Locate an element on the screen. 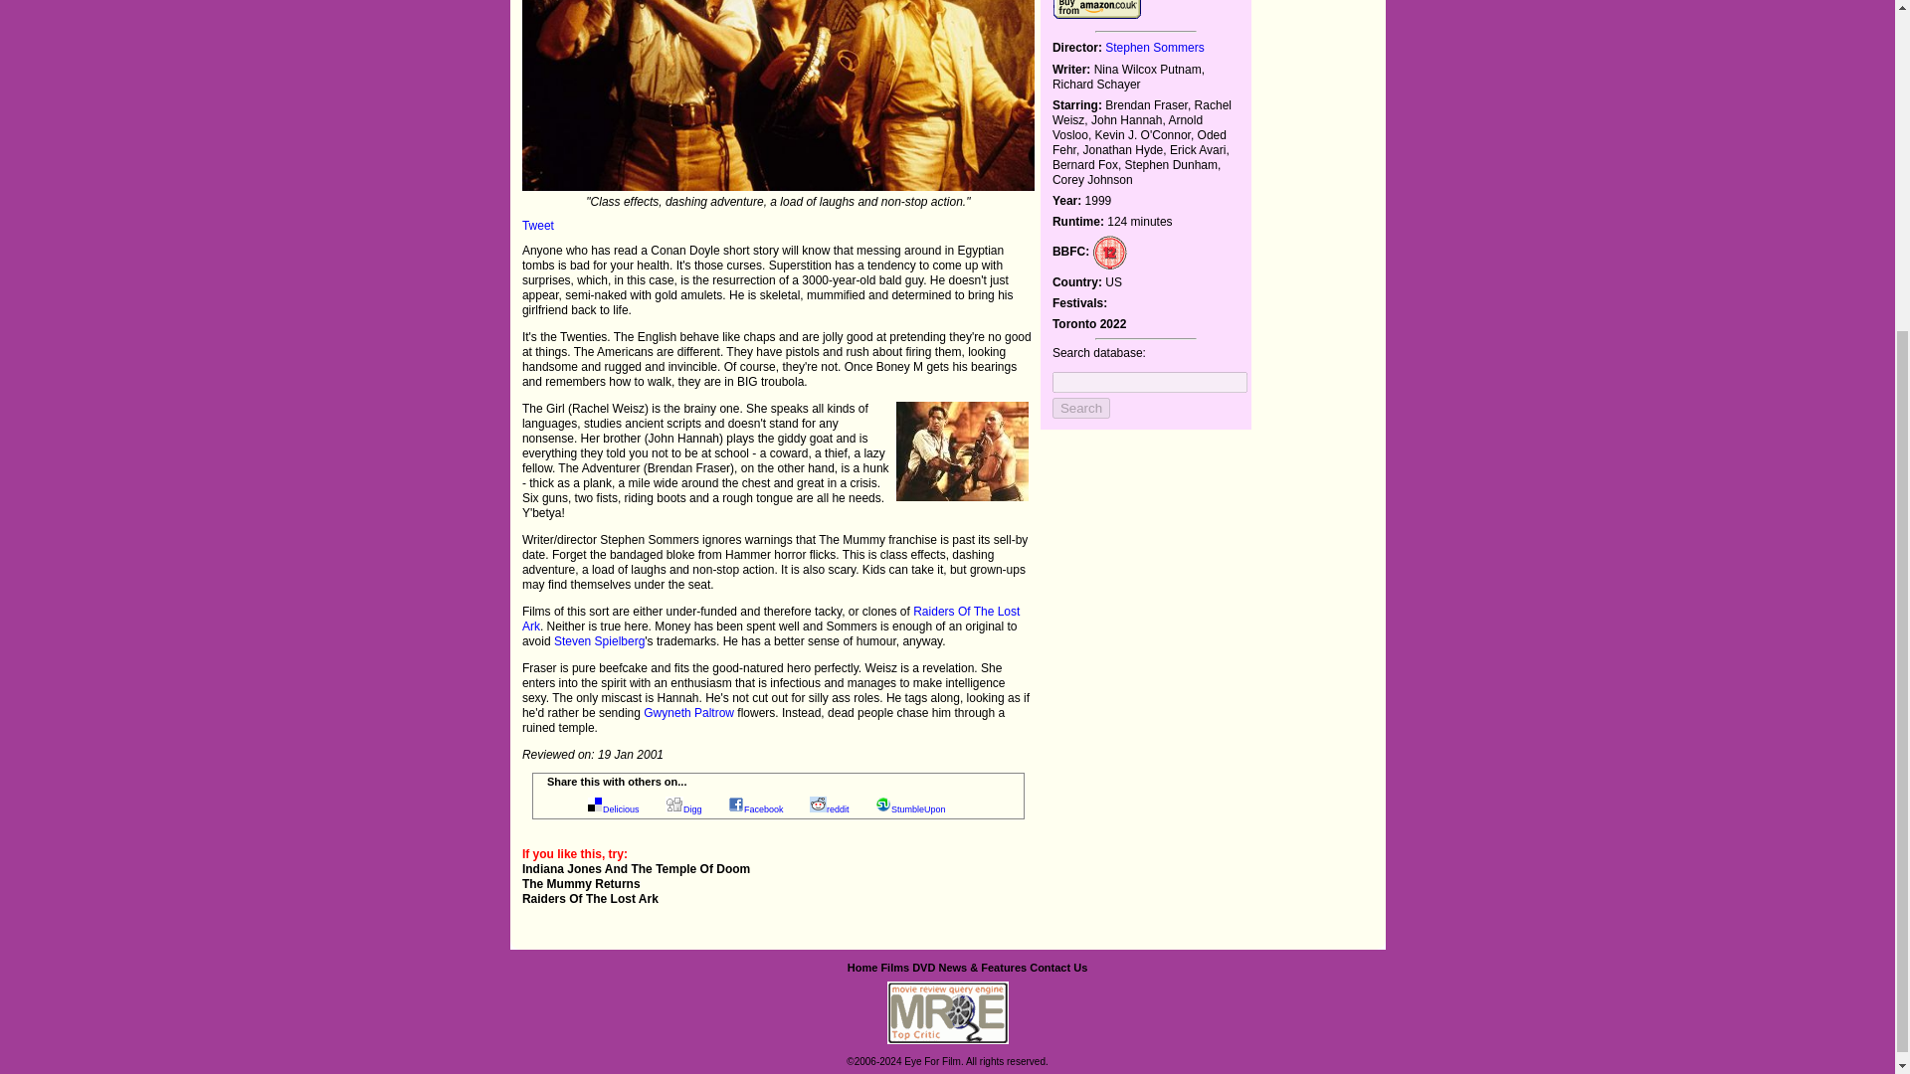  Post this to StumbleUpon is located at coordinates (918, 808).